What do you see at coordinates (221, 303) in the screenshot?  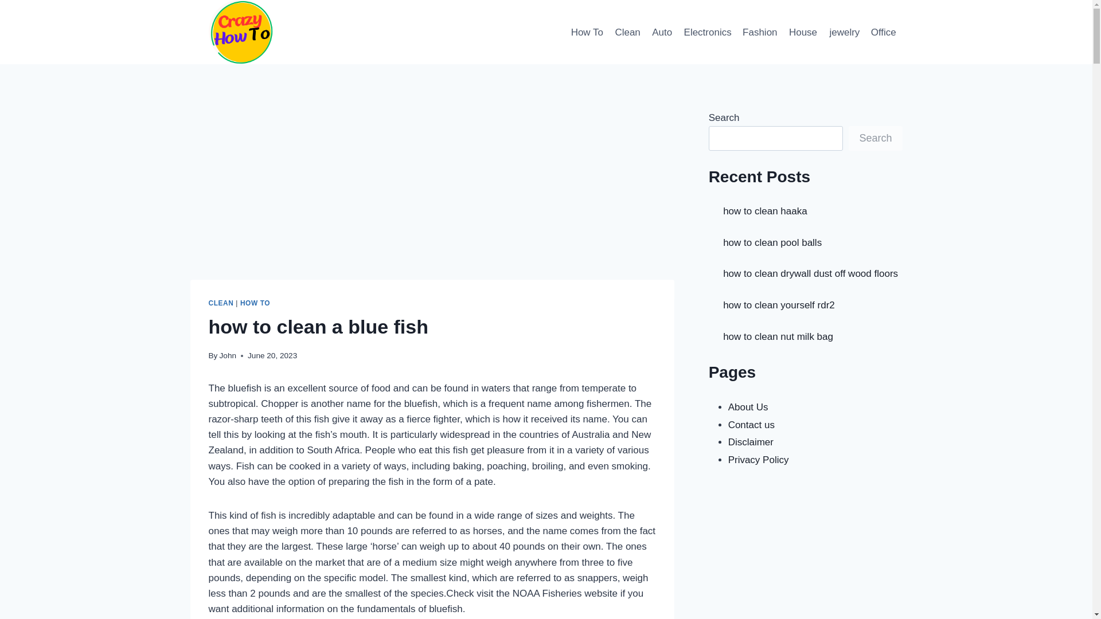 I see `CLEAN` at bounding box center [221, 303].